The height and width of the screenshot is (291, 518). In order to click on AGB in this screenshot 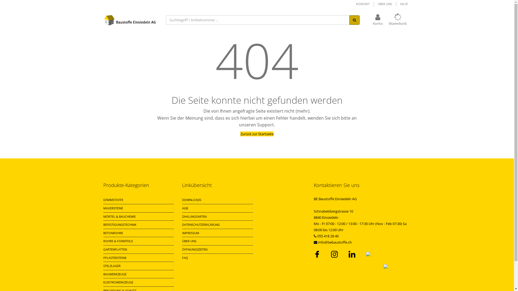, I will do `click(185, 208)`.